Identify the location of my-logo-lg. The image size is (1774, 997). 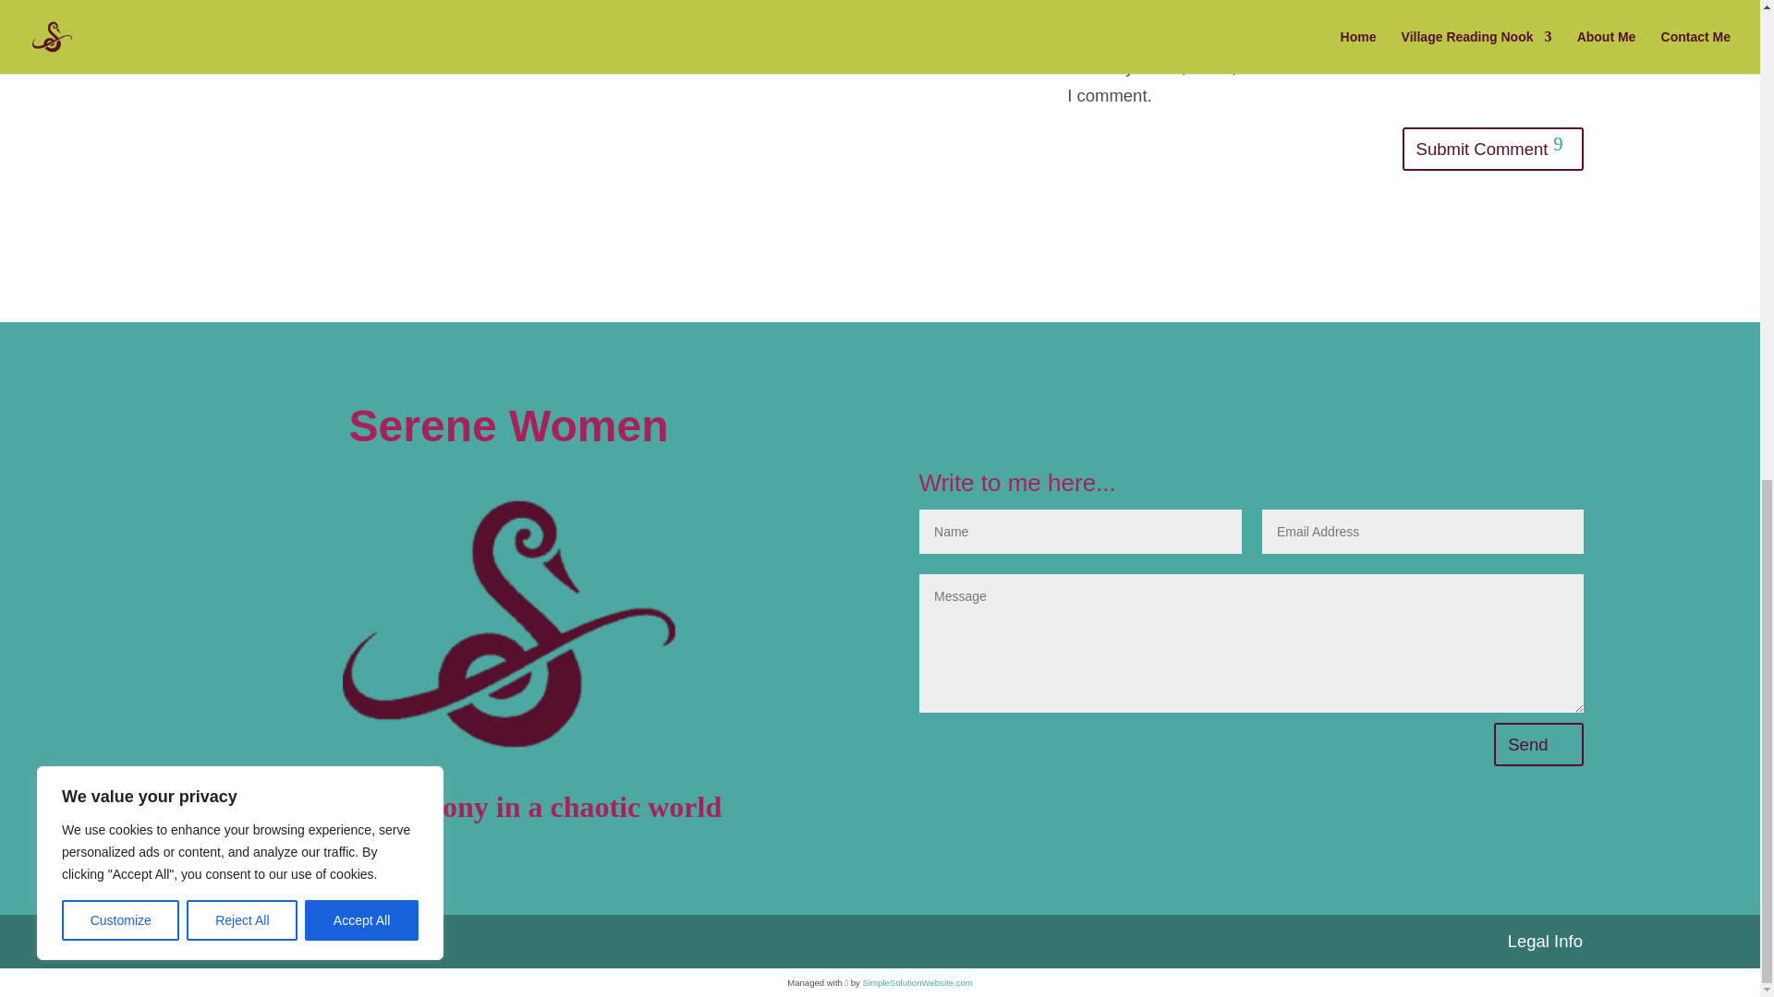
(508, 624).